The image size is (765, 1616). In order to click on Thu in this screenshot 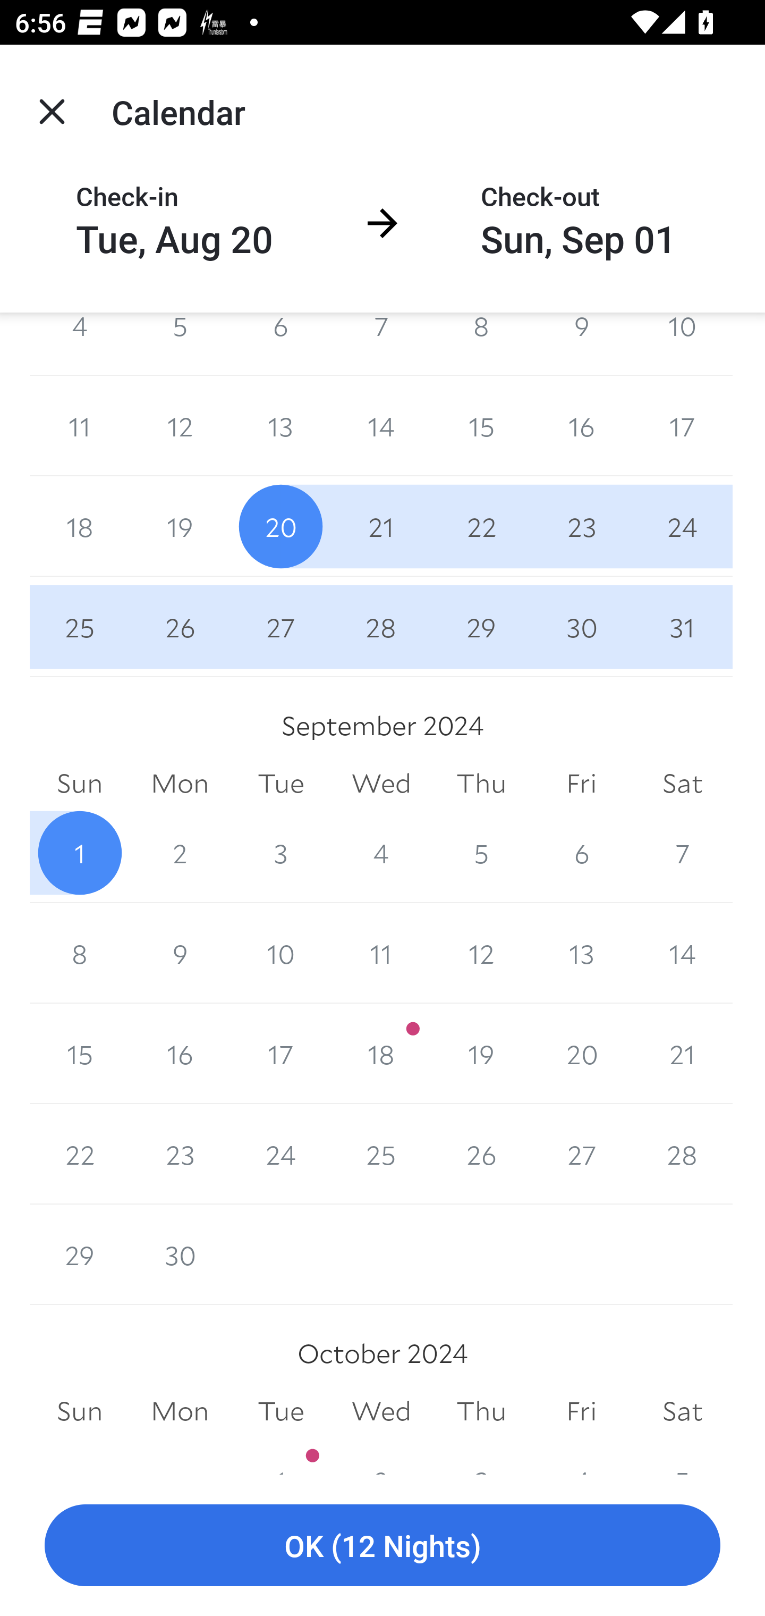, I will do `click(481, 784)`.